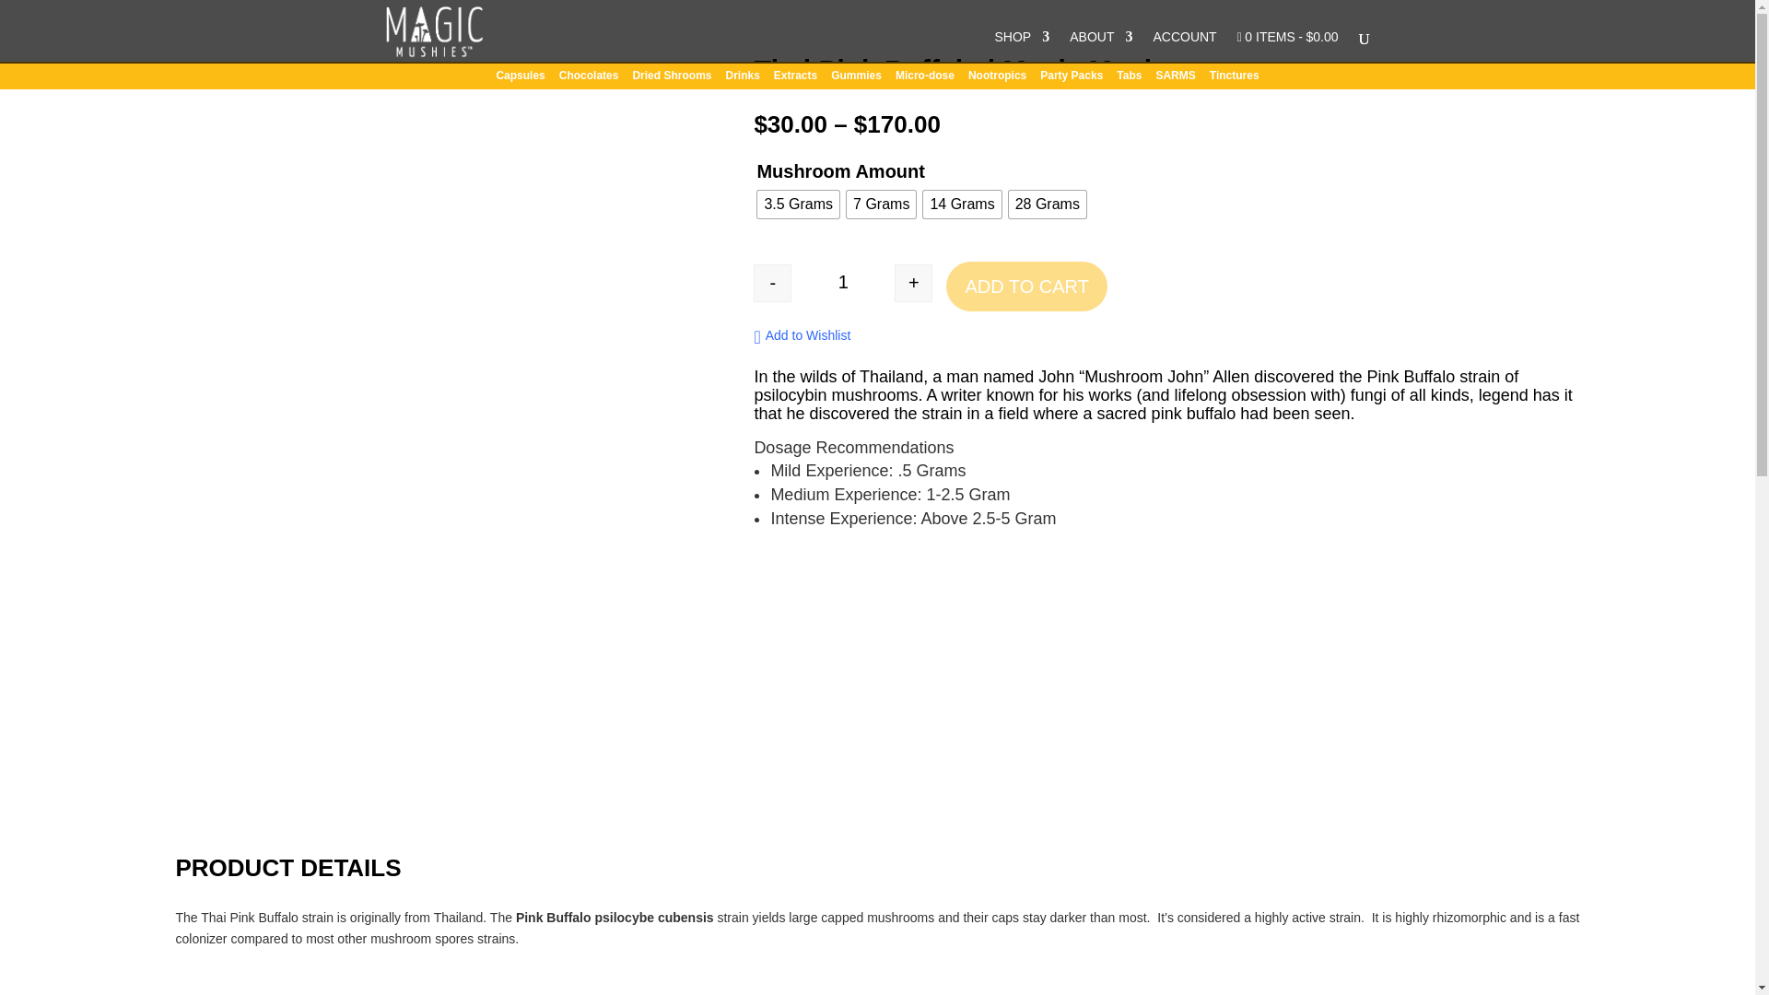 This screenshot has height=995, width=1769. Describe the element at coordinates (671, 79) in the screenshot. I see `Dried Shrooms` at that location.